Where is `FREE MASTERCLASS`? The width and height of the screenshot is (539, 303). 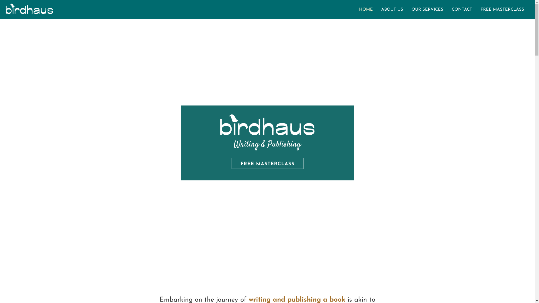 FREE MASTERCLASS is located at coordinates (503, 10).